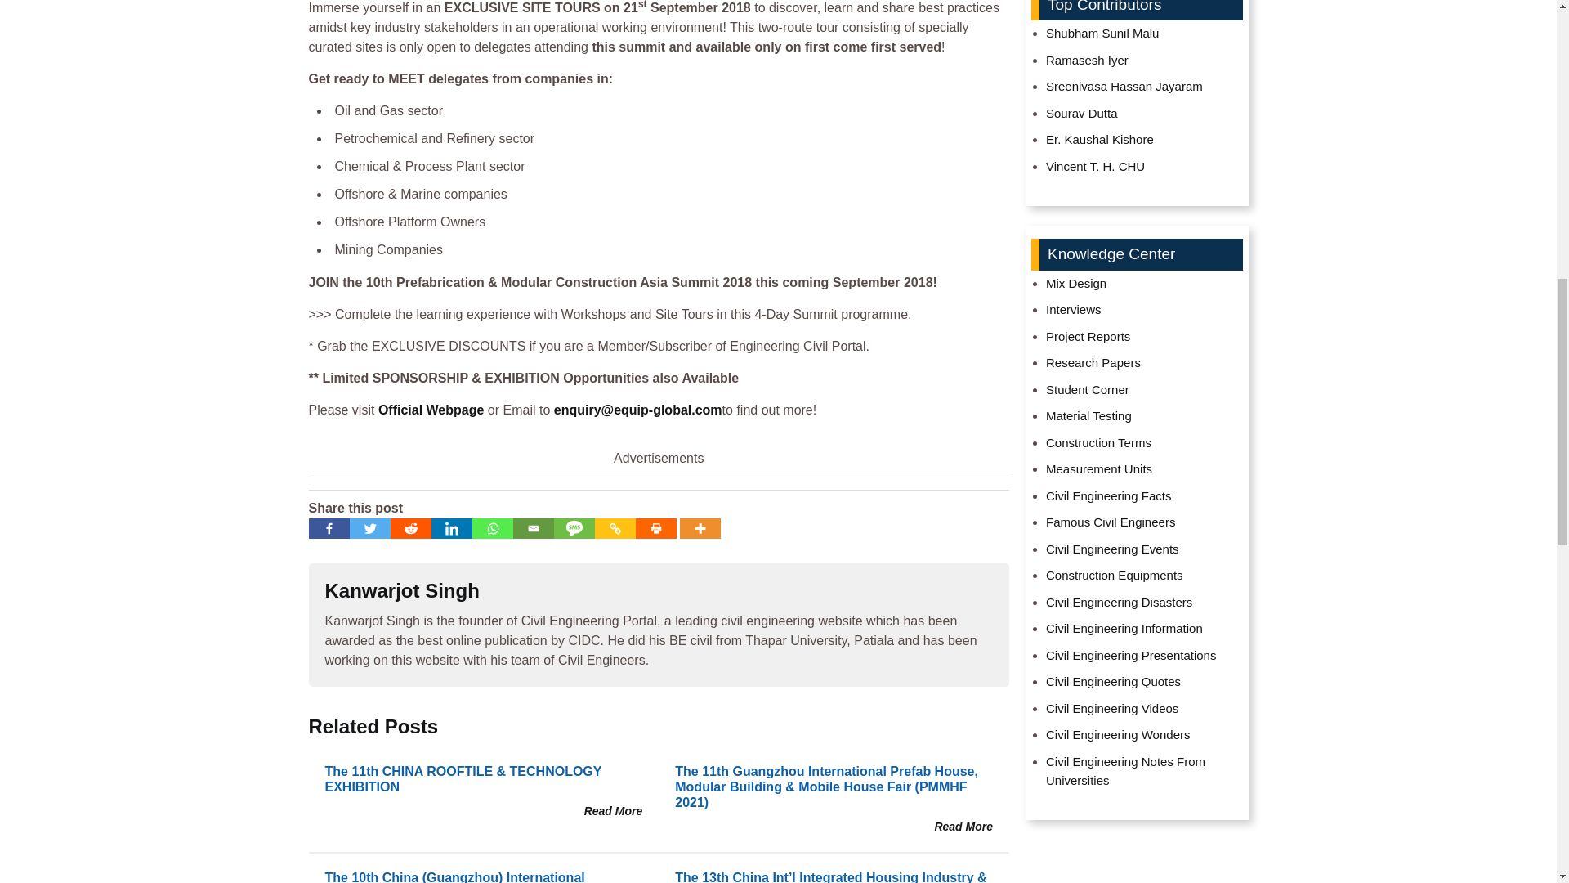 The width and height of the screenshot is (1569, 883). What do you see at coordinates (492, 528) in the screenshot?
I see `Whatsapp` at bounding box center [492, 528].